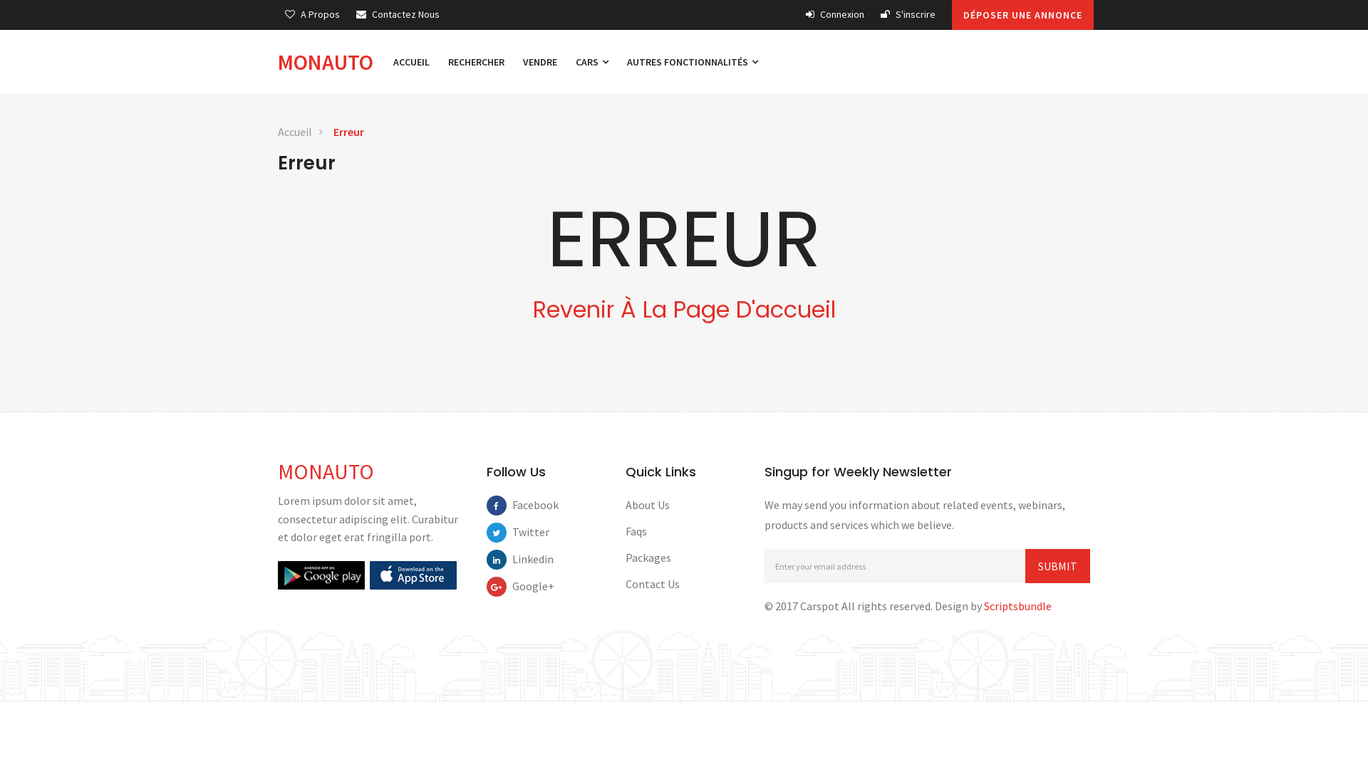 The image size is (1368, 769). Describe the element at coordinates (636, 531) in the screenshot. I see `Faqs` at that location.